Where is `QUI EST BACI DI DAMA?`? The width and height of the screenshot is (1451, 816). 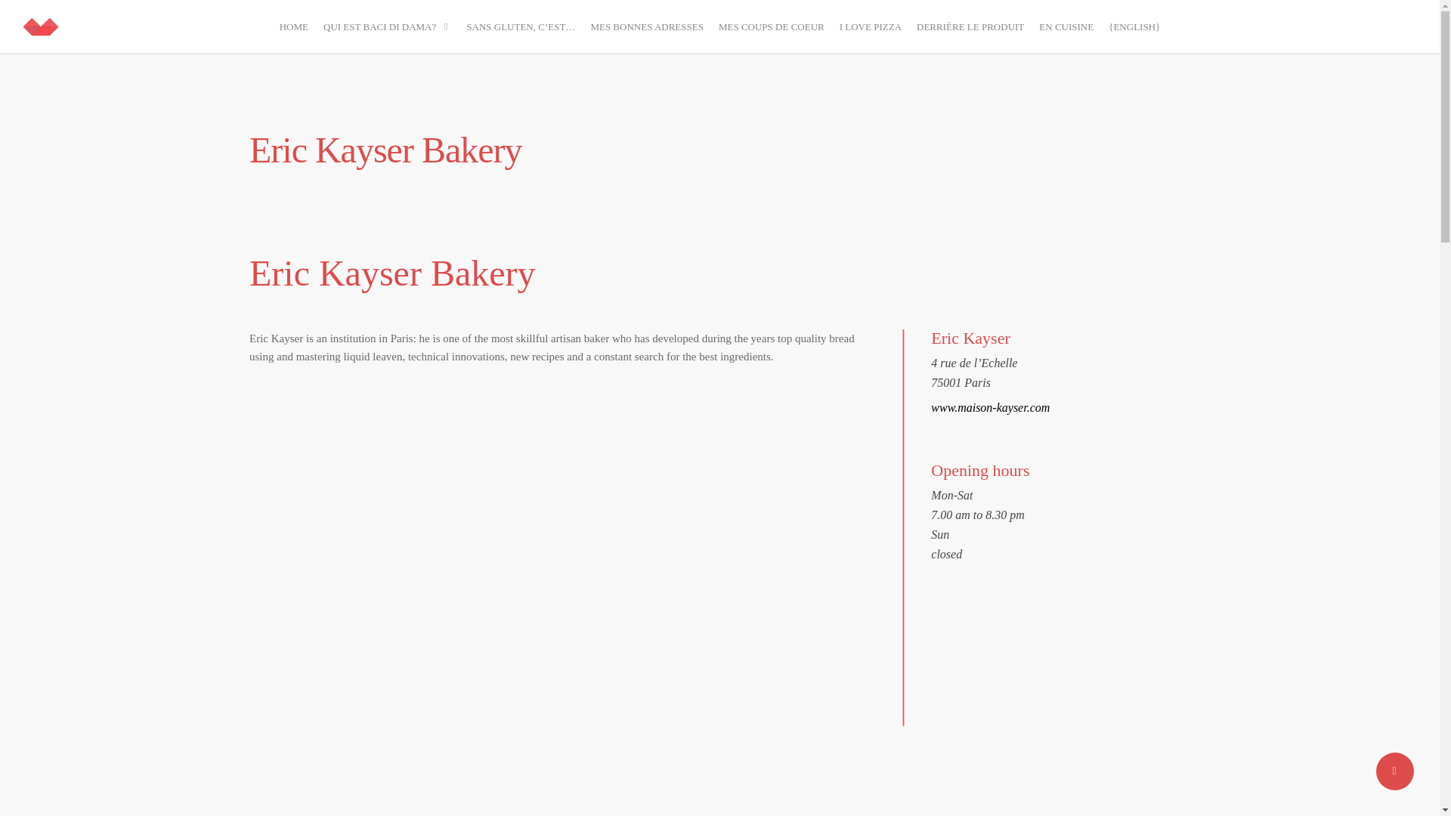
QUI EST BACI DI DAMA? is located at coordinates (387, 26).